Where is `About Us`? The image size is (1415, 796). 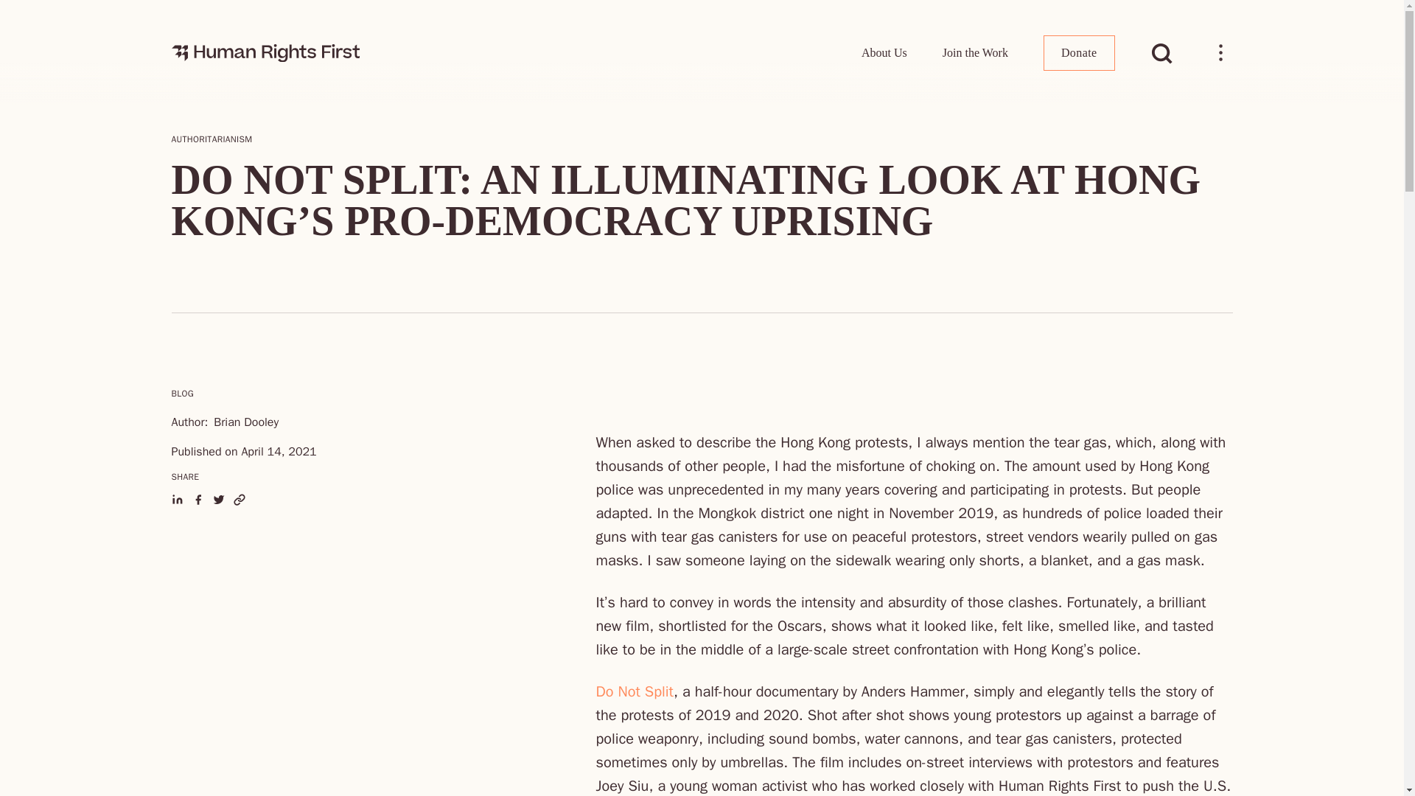 About Us is located at coordinates (884, 52).